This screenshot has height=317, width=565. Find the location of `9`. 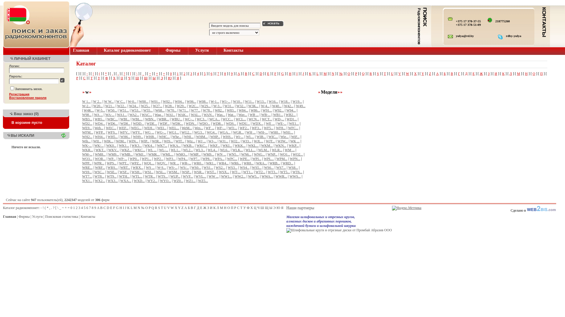

9 is located at coordinates (95, 208).